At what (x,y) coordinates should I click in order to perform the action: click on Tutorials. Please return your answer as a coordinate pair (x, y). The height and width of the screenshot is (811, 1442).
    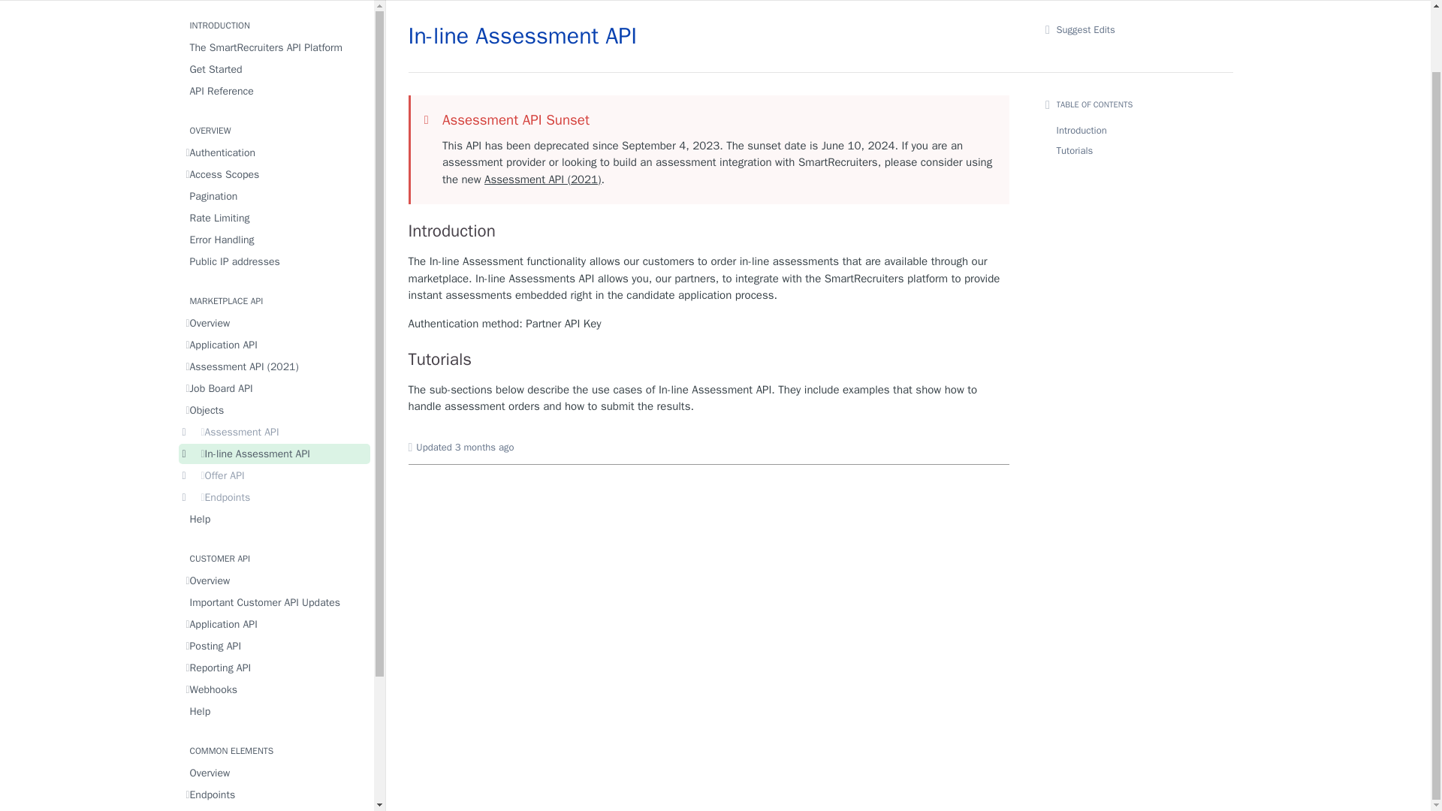
    Looking at the image, I should click on (709, 359).